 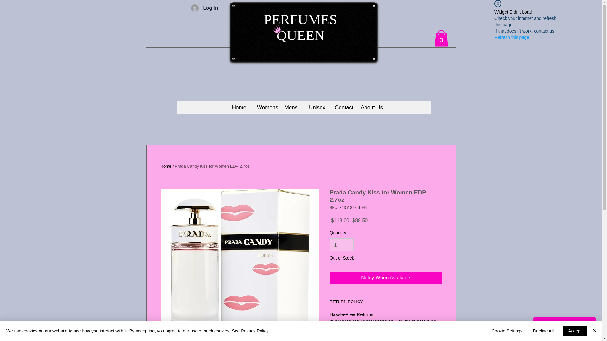 I want to click on Womens, so click(x=265, y=107).